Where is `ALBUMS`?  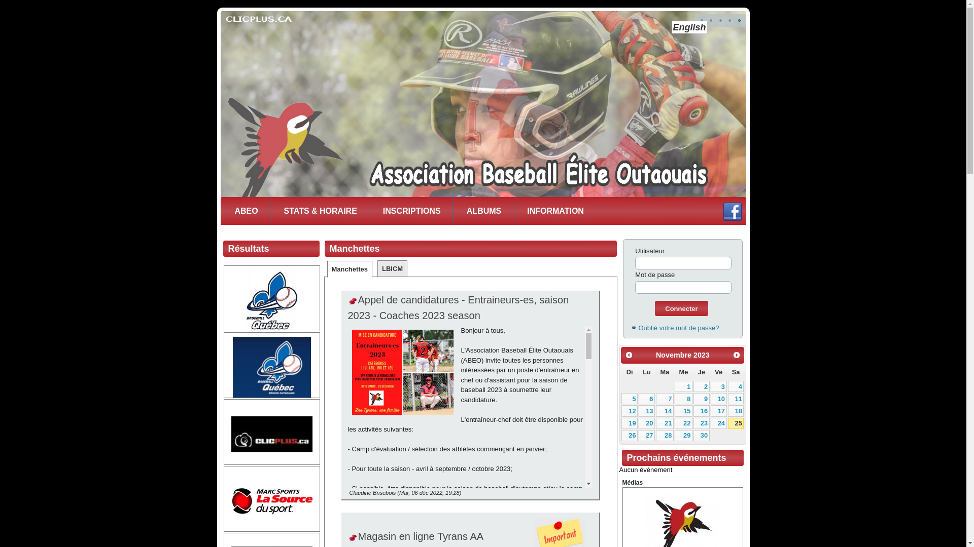 ALBUMS is located at coordinates (484, 211).